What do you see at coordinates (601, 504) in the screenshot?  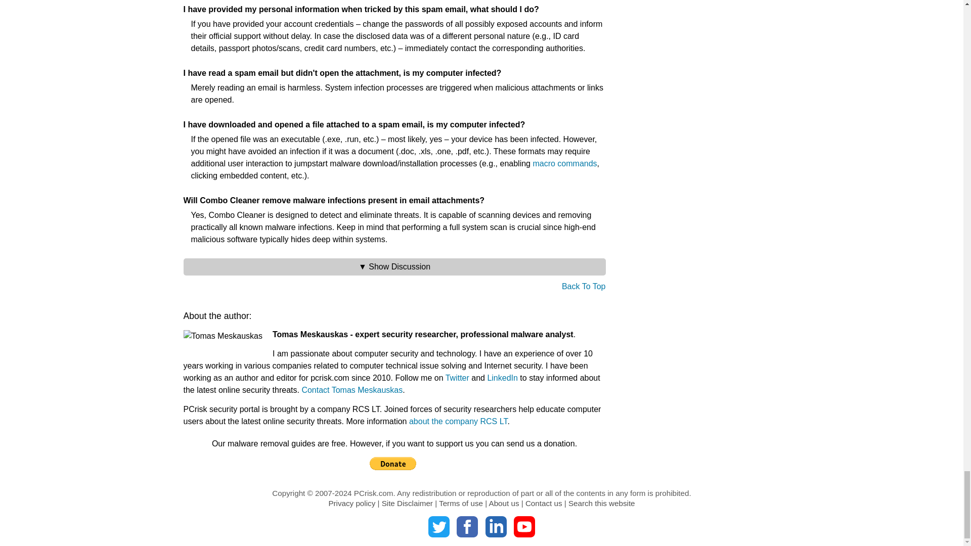 I see `Search site` at bounding box center [601, 504].